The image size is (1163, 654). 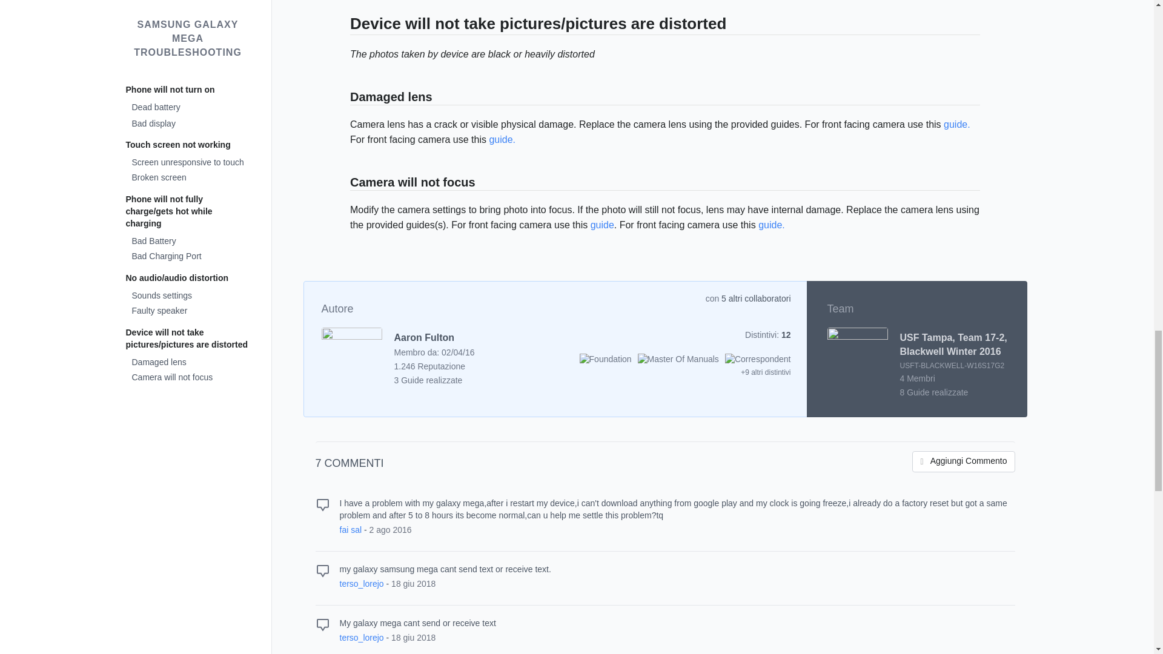 What do you see at coordinates (344, 26) in the screenshot?
I see `Link a questa sezione` at bounding box center [344, 26].